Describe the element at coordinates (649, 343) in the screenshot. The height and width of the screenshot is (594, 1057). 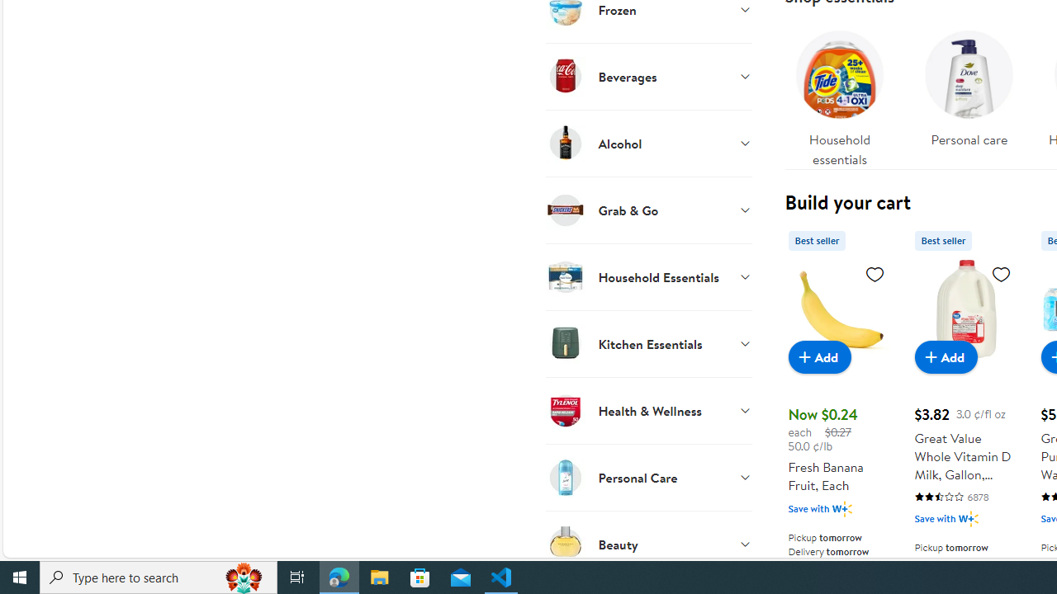
I see `Kitchen Essentials` at that location.